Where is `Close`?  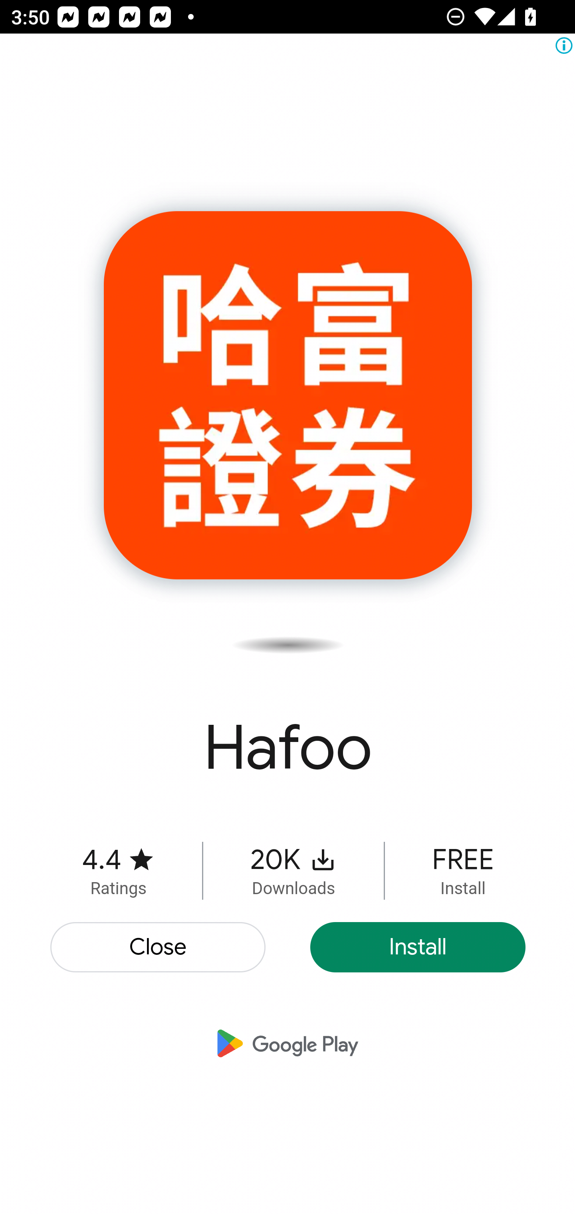 Close is located at coordinates (159, 947).